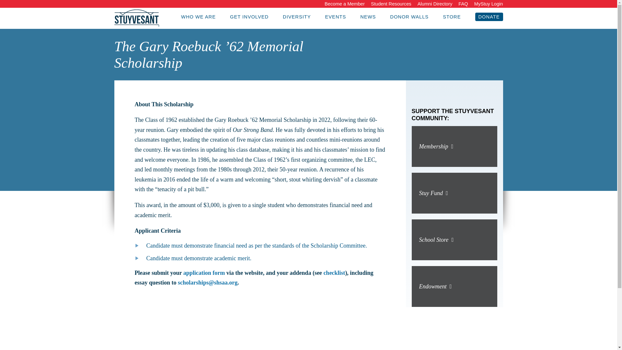 This screenshot has height=350, width=622. What do you see at coordinates (297, 17) in the screenshot?
I see `DIVERSITY` at bounding box center [297, 17].